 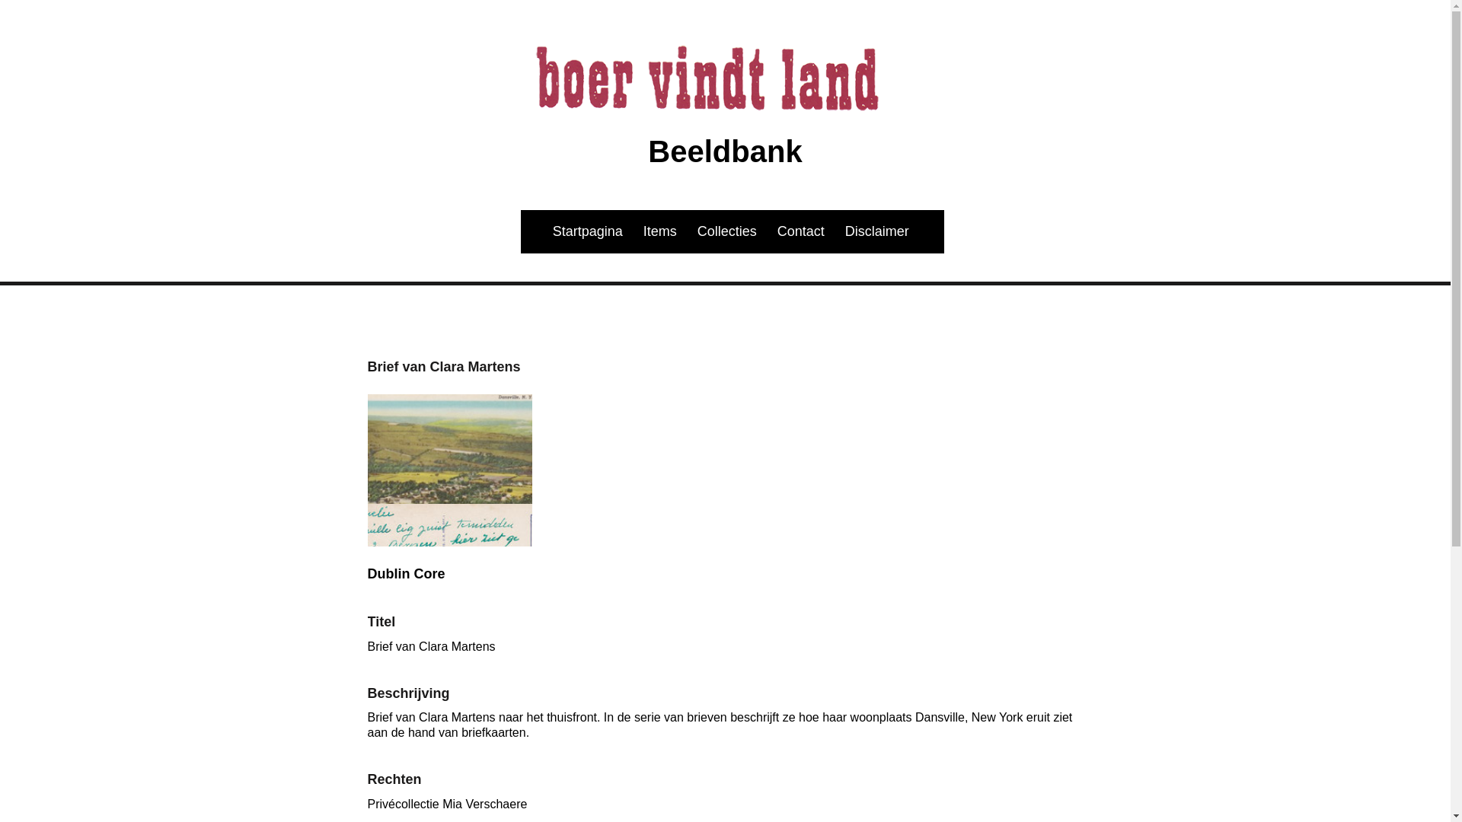 What do you see at coordinates (725, 151) in the screenshot?
I see `Beeldbank` at bounding box center [725, 151].